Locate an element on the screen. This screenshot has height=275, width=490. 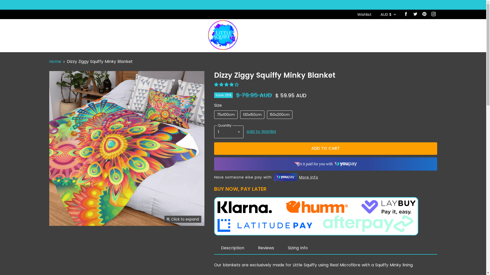
ADD TO CART is located at coordinates (325, 148).